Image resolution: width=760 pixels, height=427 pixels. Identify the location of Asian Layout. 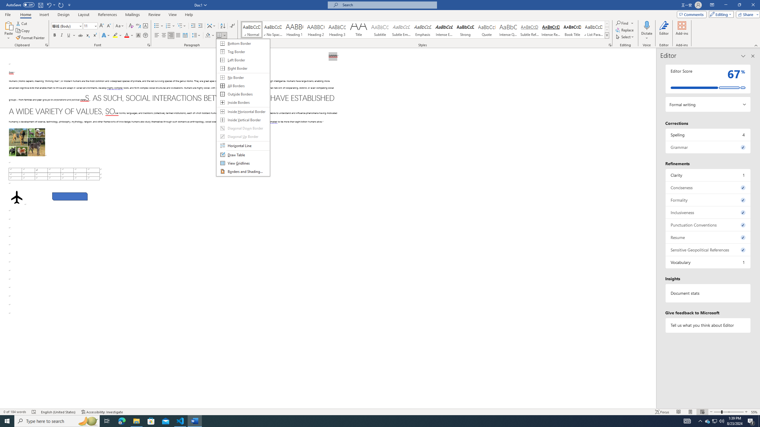
(211, 26).